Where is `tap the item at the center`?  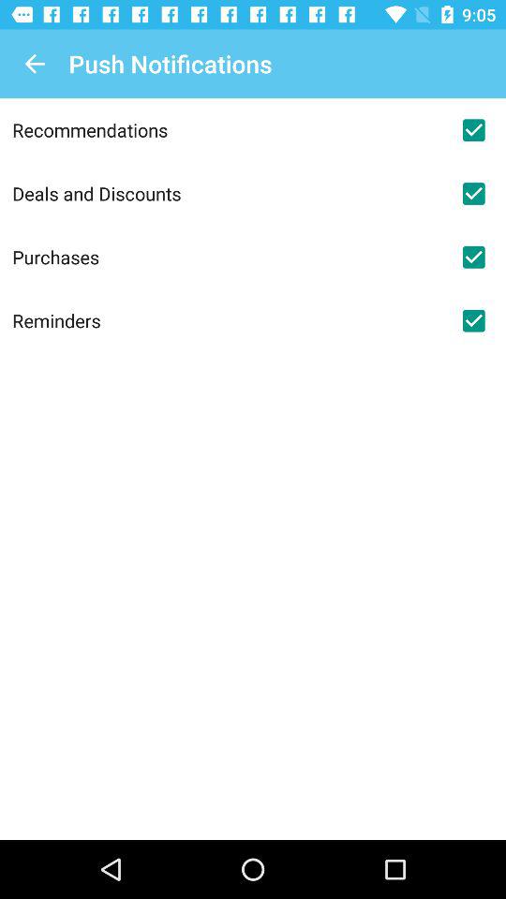 tap the item at the center is located at coordinates (227, 320).